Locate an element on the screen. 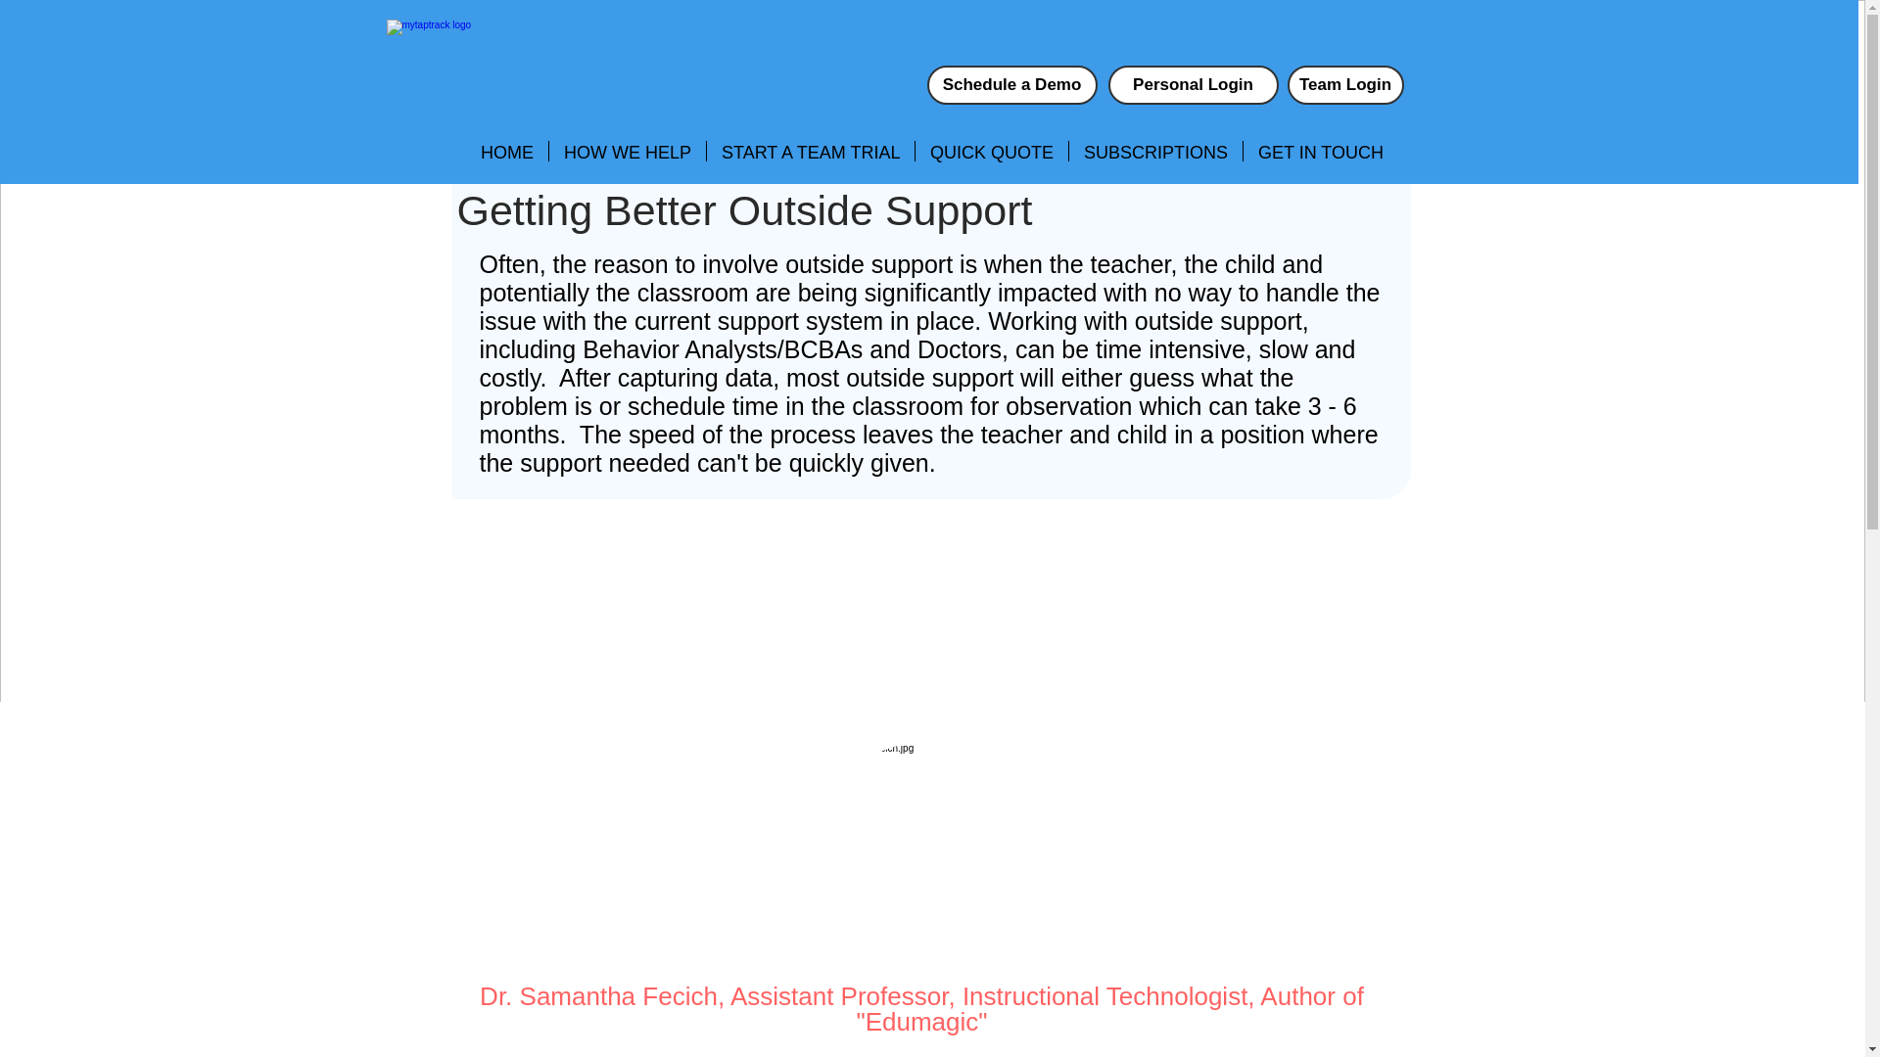  GET IN TOUCH is located at coordinates (1320, 151).